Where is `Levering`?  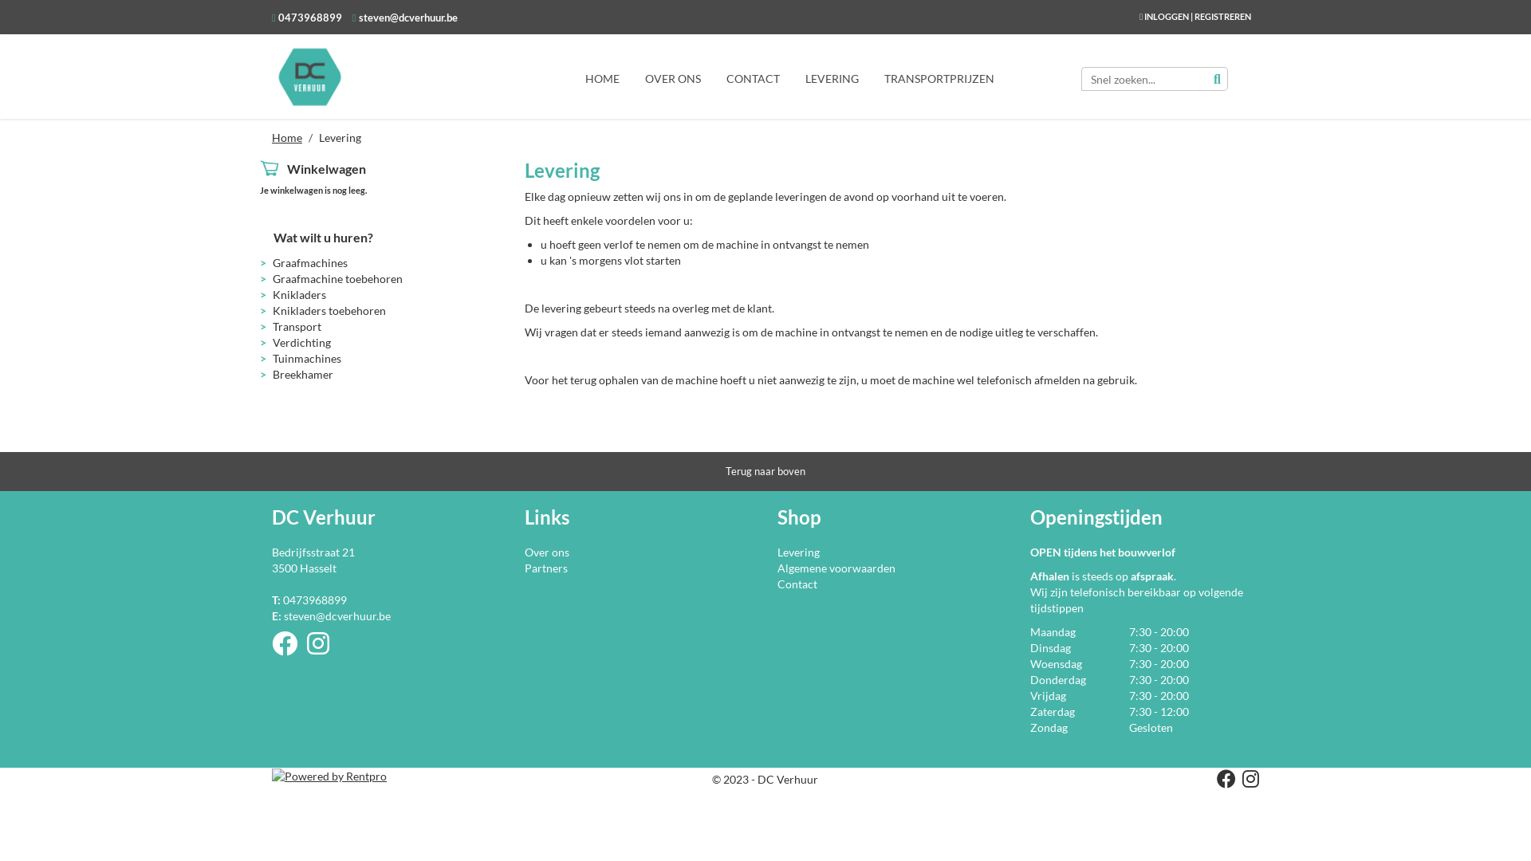
Levering is located at coordinates (799, 552).